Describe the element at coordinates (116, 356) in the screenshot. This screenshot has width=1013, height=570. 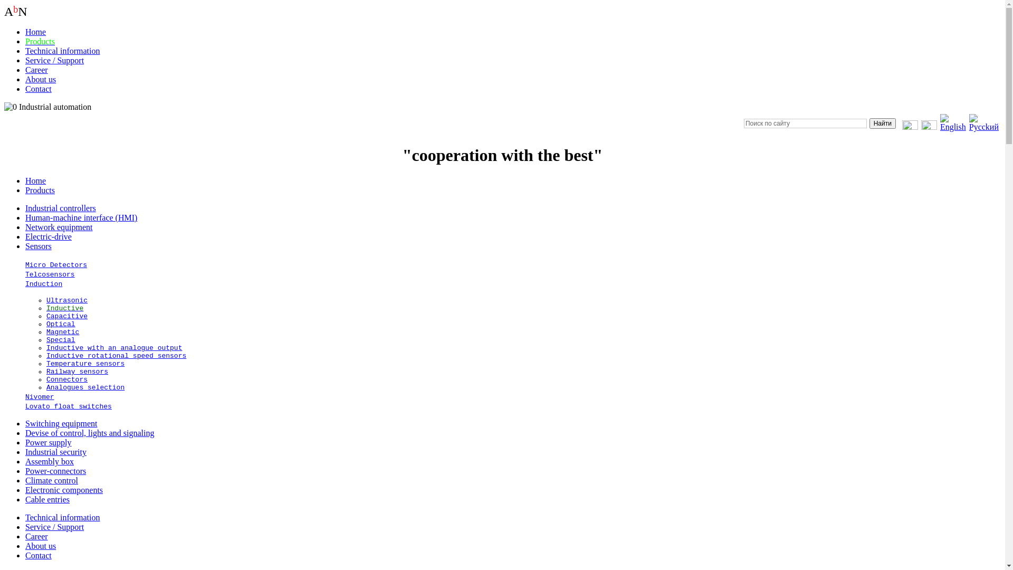
I see `Inductive rotational speed sensors` at that location.